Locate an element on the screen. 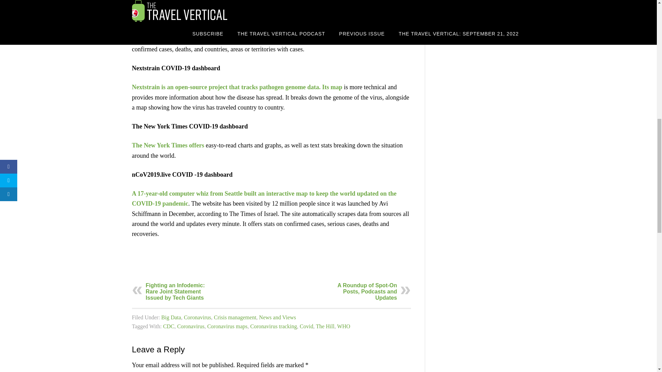 Image resolution: width=662 pixels, height=372 pixels. WHO is located at coordinates (343, 326).